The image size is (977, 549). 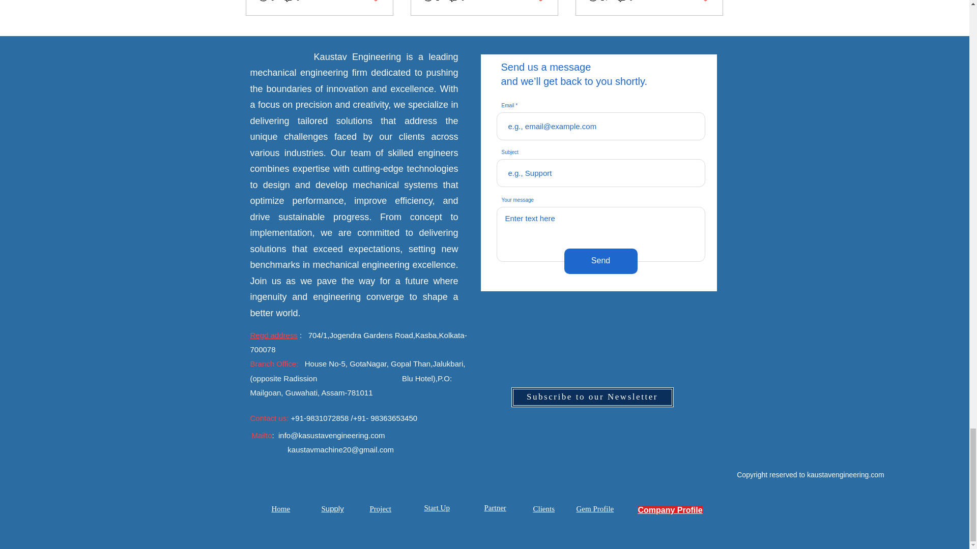 I want to click on 0, so click(x=292, y=2).